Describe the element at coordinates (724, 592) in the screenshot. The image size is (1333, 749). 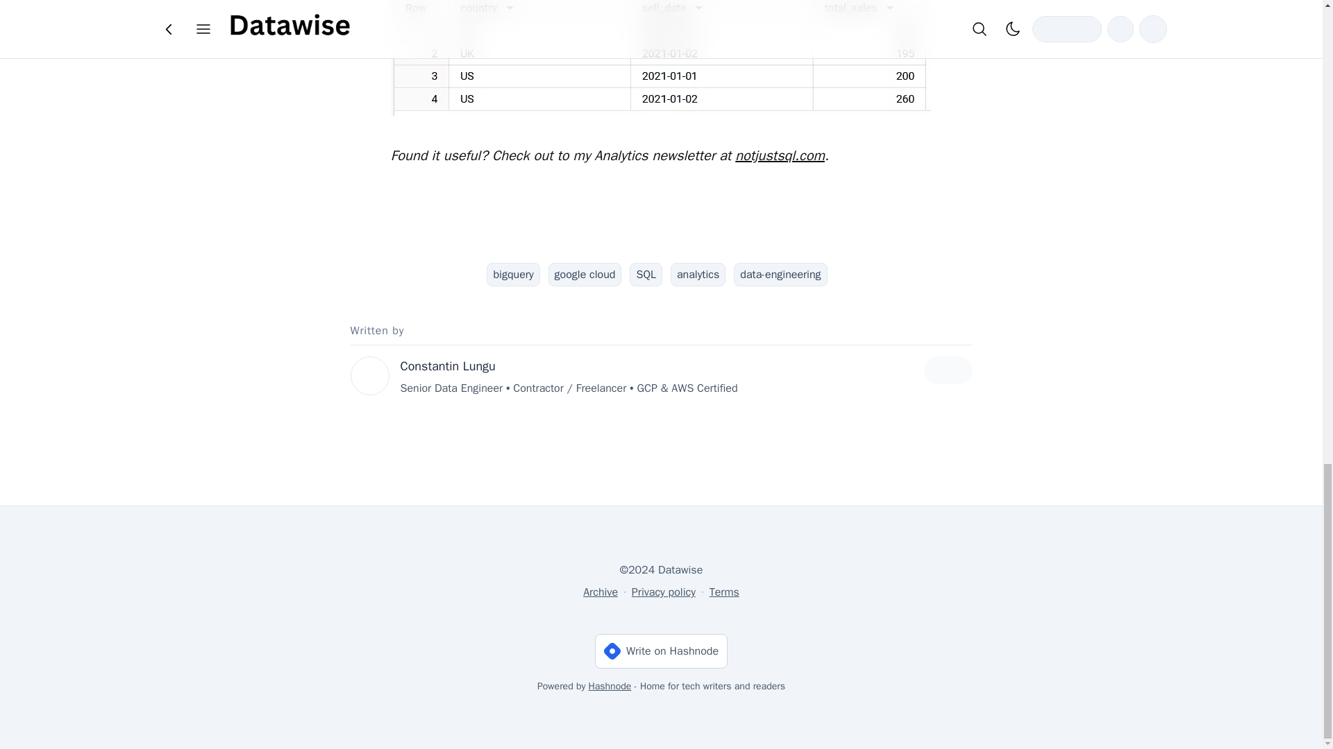
I see `Terms` at that location.